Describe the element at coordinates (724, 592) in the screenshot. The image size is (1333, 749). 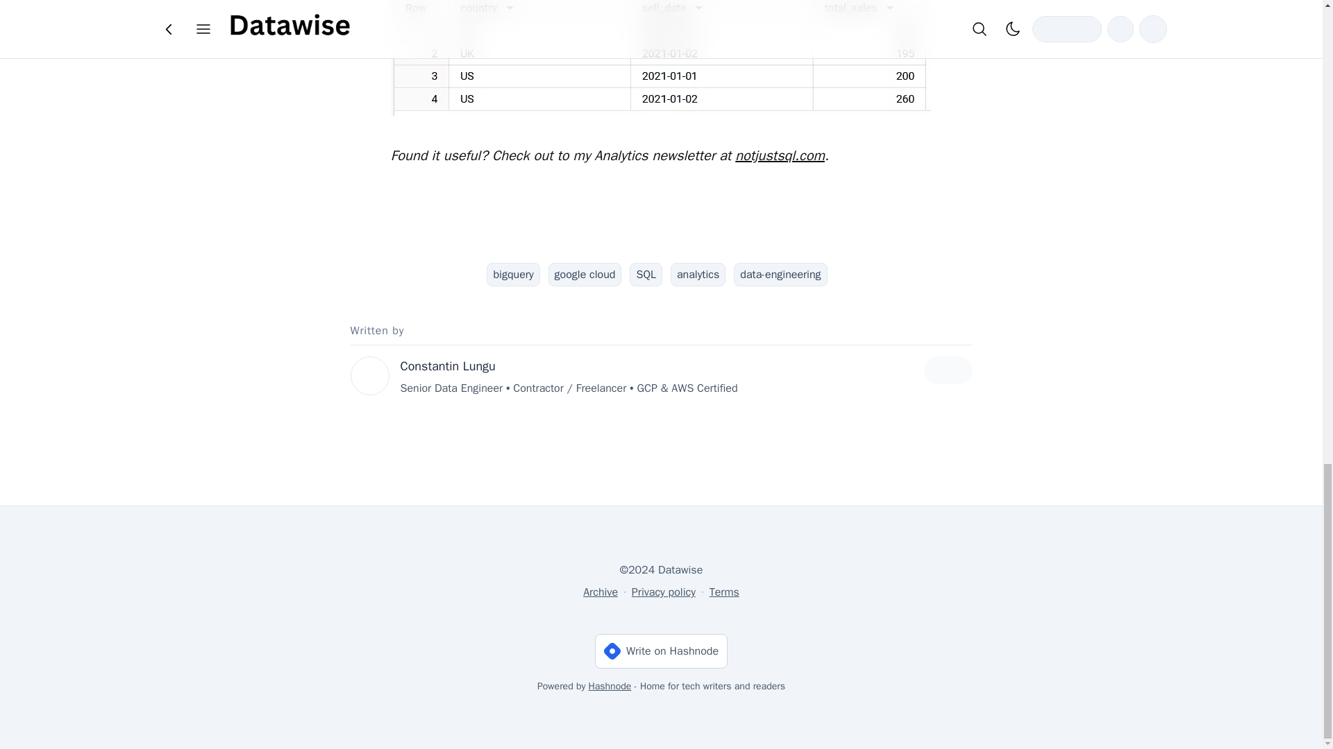
I see `Terms` at that location.